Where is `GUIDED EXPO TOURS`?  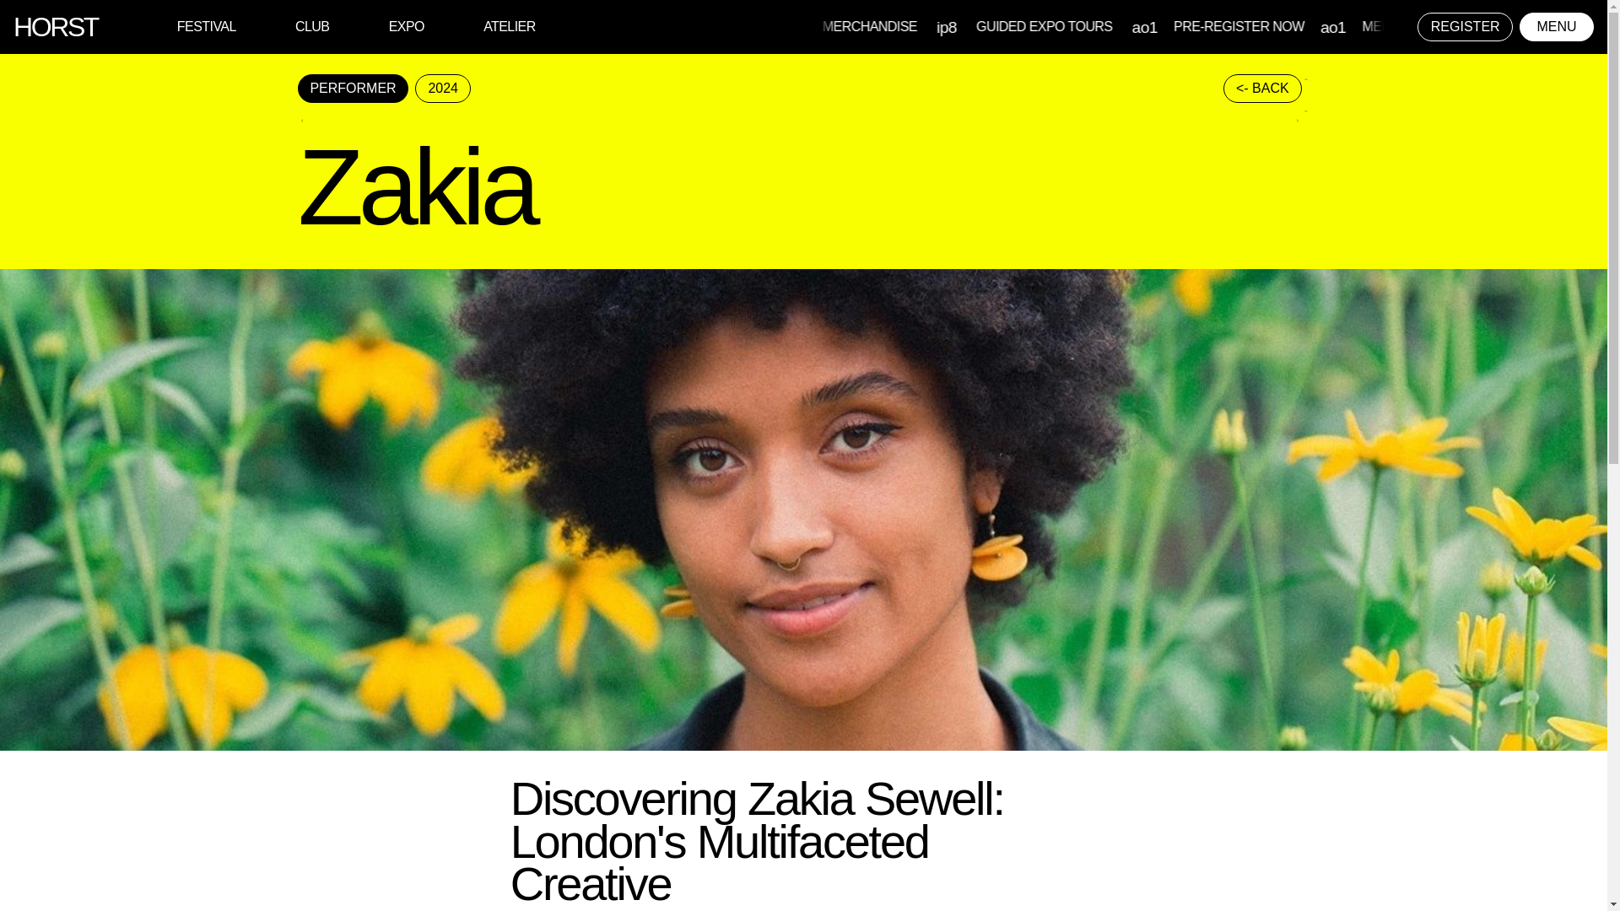
GUIDED EXPO TOURS is located at coordinates (1205, 25).